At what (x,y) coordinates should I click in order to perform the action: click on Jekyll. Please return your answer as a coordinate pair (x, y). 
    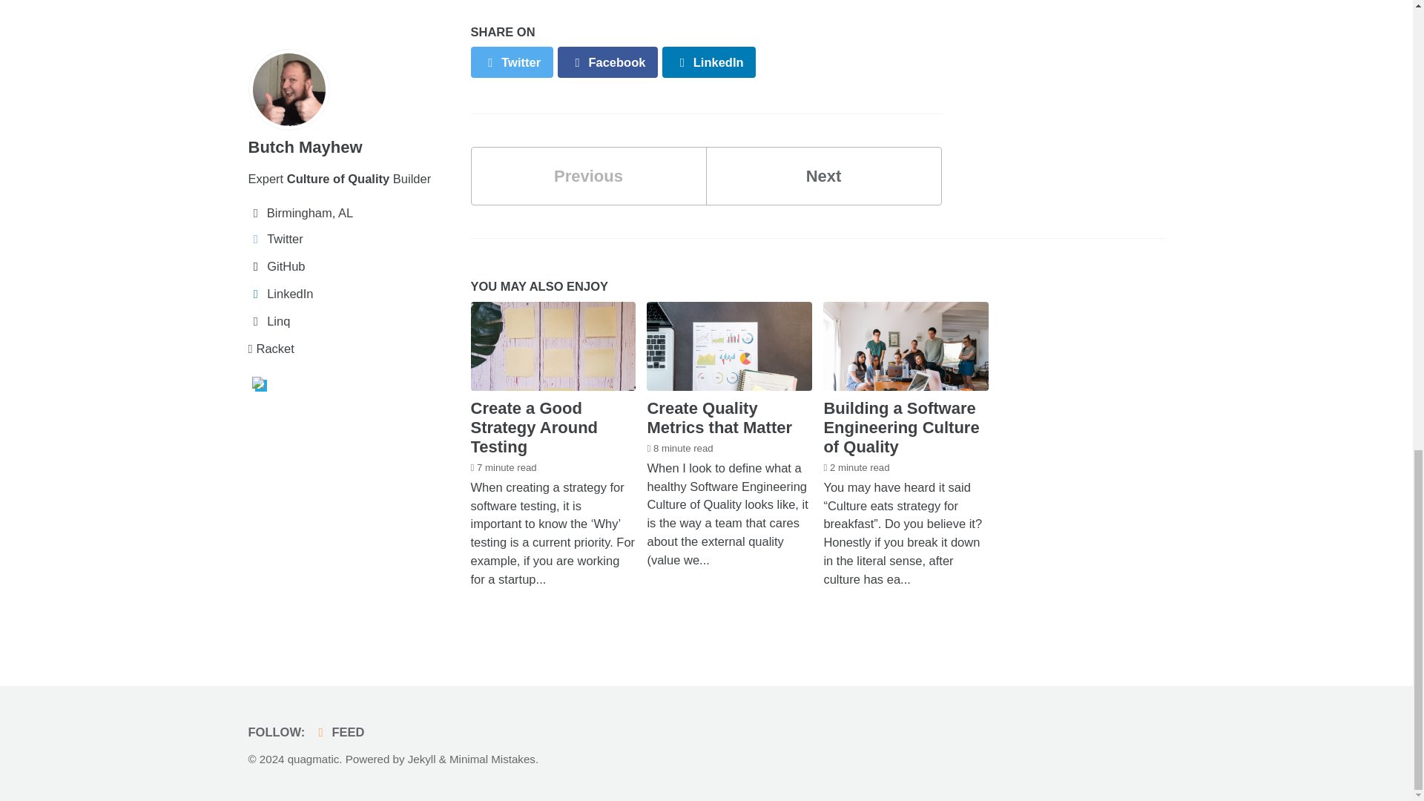
    Looking at the image, I should click on (421, 759).